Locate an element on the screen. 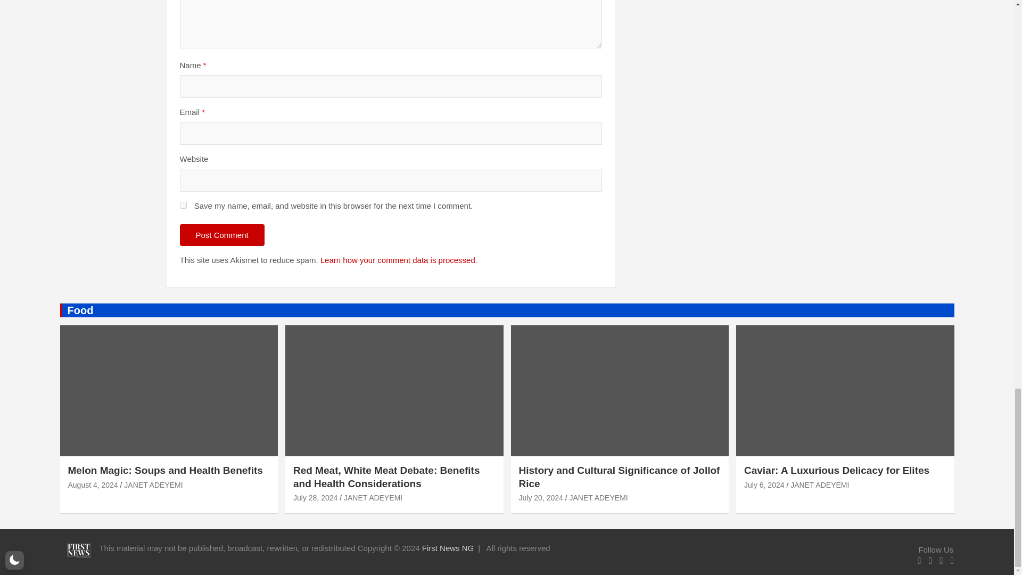 This screenshot has width=1022, height=575. First News NG is located at coordinates (448, 547).